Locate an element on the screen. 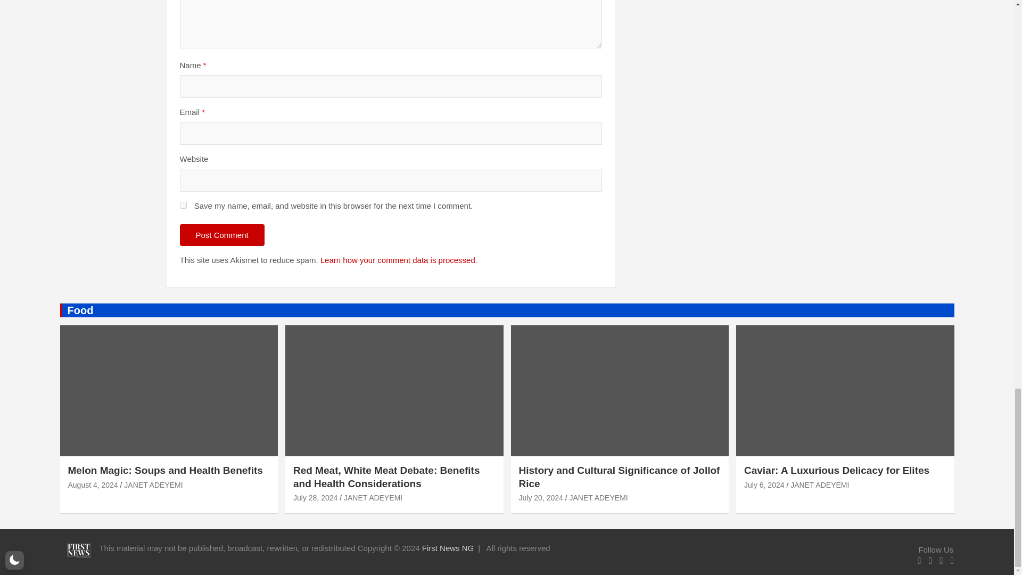 This screenshot has width=1022, height=575. First News NG is located at coordinates (448, 547).